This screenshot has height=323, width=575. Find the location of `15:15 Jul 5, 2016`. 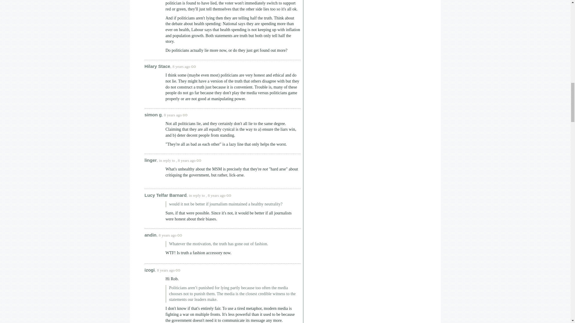

15:15 Jul 5, 2016 is located at coordinates (167, 235).